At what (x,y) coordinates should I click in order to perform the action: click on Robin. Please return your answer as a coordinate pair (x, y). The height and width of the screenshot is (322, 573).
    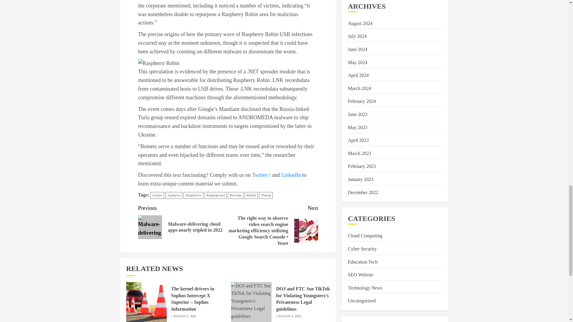
    Looking at the image, I should click on (251, 195).